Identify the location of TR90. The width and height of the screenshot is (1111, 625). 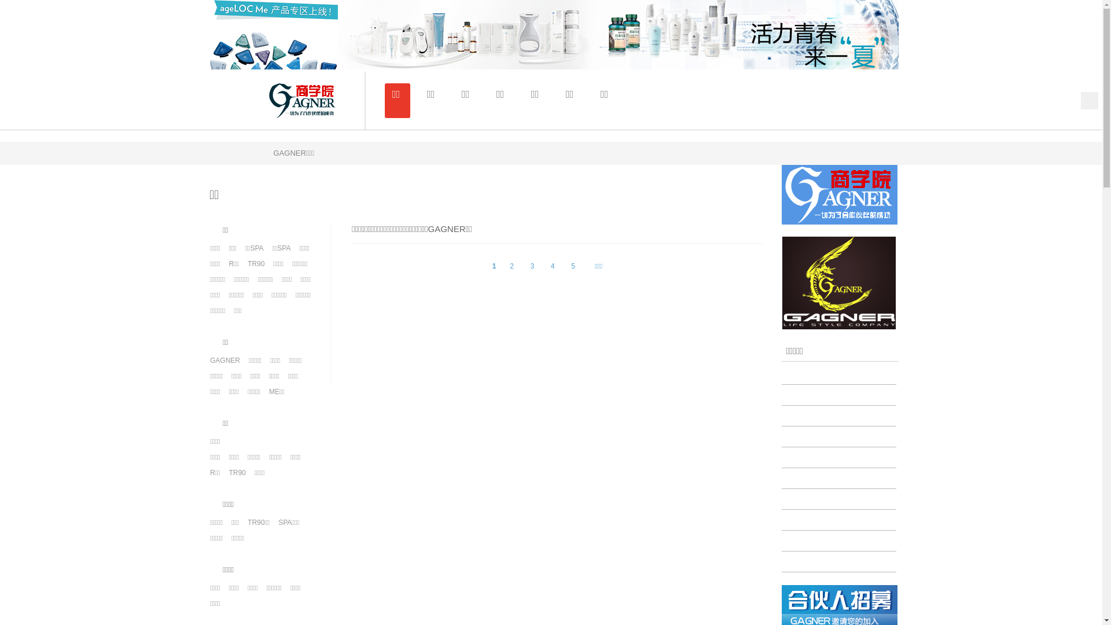
(237, 473).